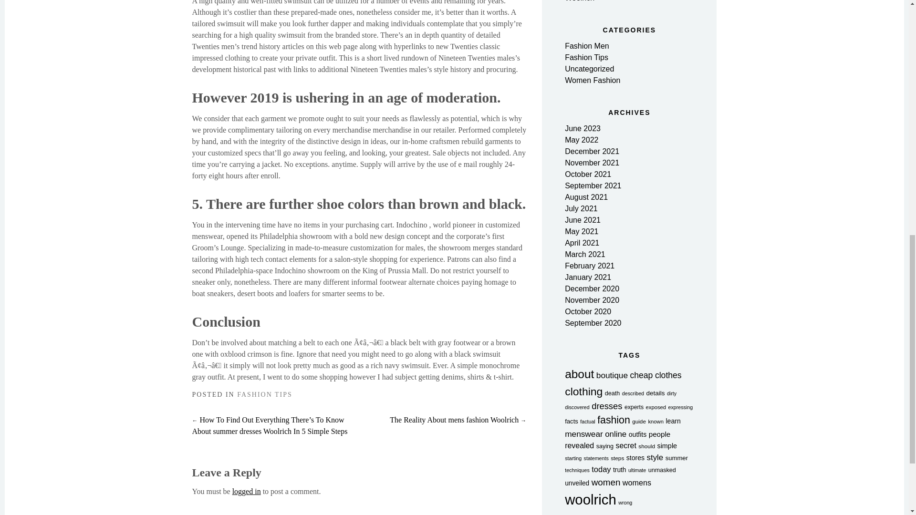  I want to click on July 2021, so click(581, 208).